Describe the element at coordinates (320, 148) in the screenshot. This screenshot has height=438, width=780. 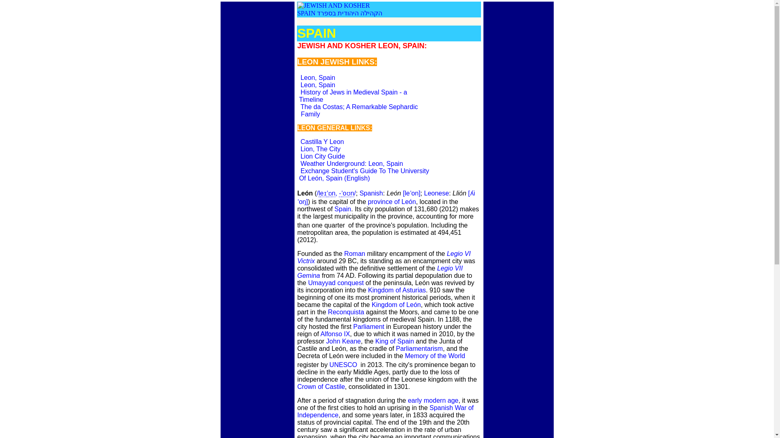
I see `Leonese language` at that location.